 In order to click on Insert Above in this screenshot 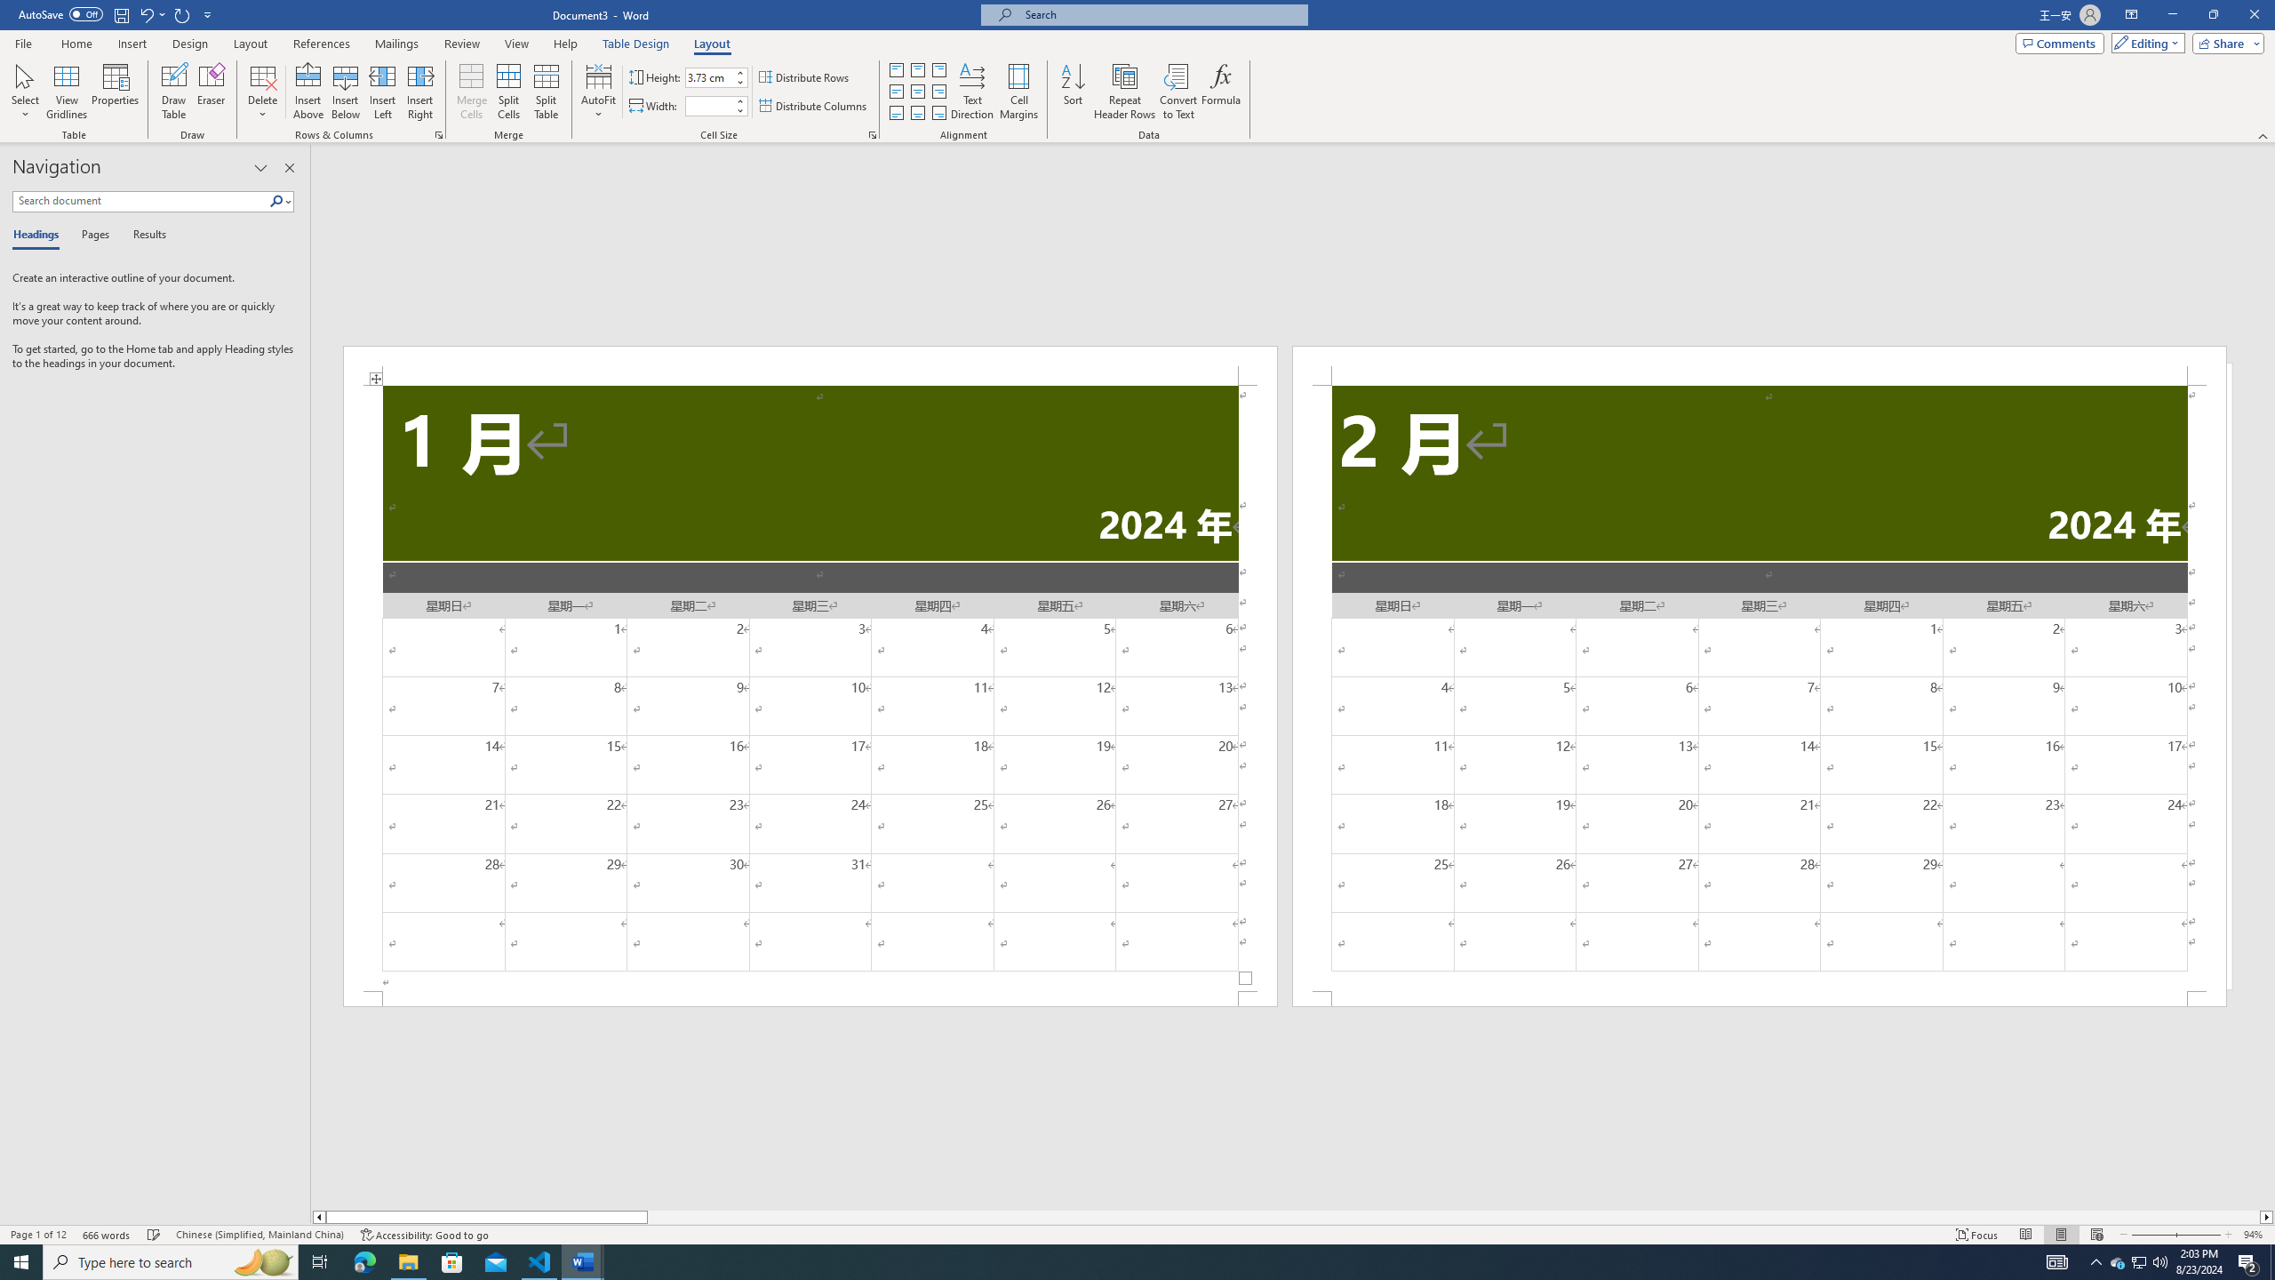, I will do `click(307, 92)`.